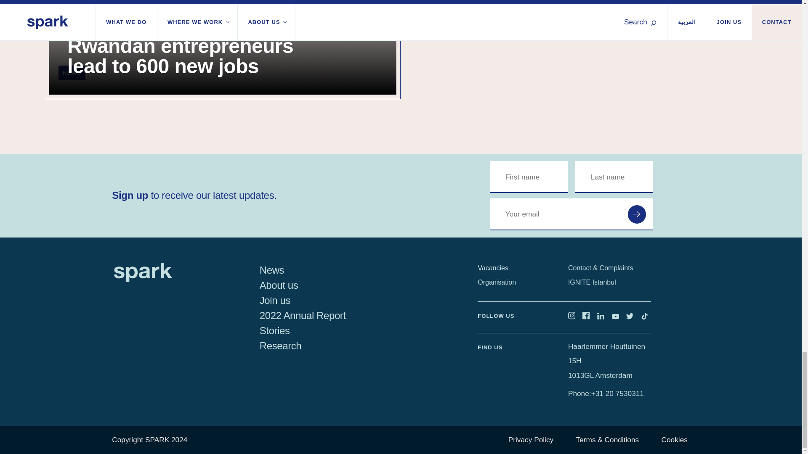 The width and height of the screenshot is (808, 454). Describe the element at coordinates (590, 317) in the screenshot. I see `Like our Facebook page` at that location.